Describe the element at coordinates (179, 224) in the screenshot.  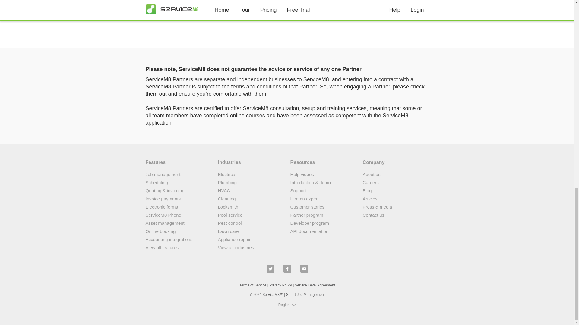
I see `Asset management` at that location.